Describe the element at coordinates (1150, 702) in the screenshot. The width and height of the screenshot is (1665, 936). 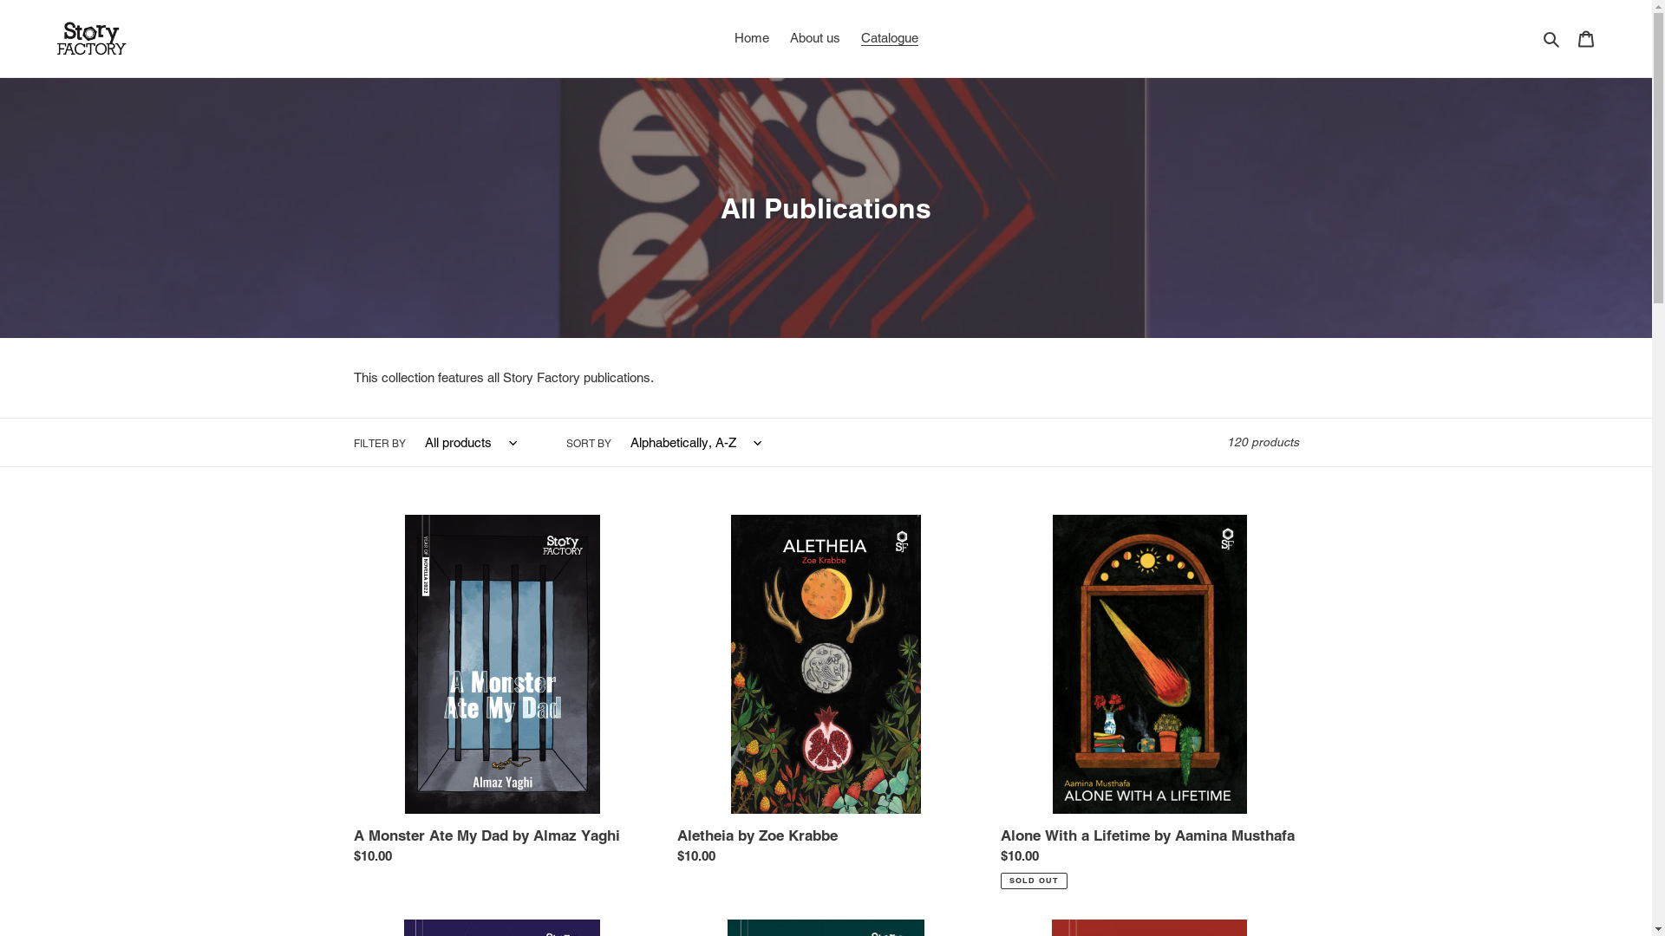
I see `Alone With a Lifetime by Aamina Musthafa` at that location.